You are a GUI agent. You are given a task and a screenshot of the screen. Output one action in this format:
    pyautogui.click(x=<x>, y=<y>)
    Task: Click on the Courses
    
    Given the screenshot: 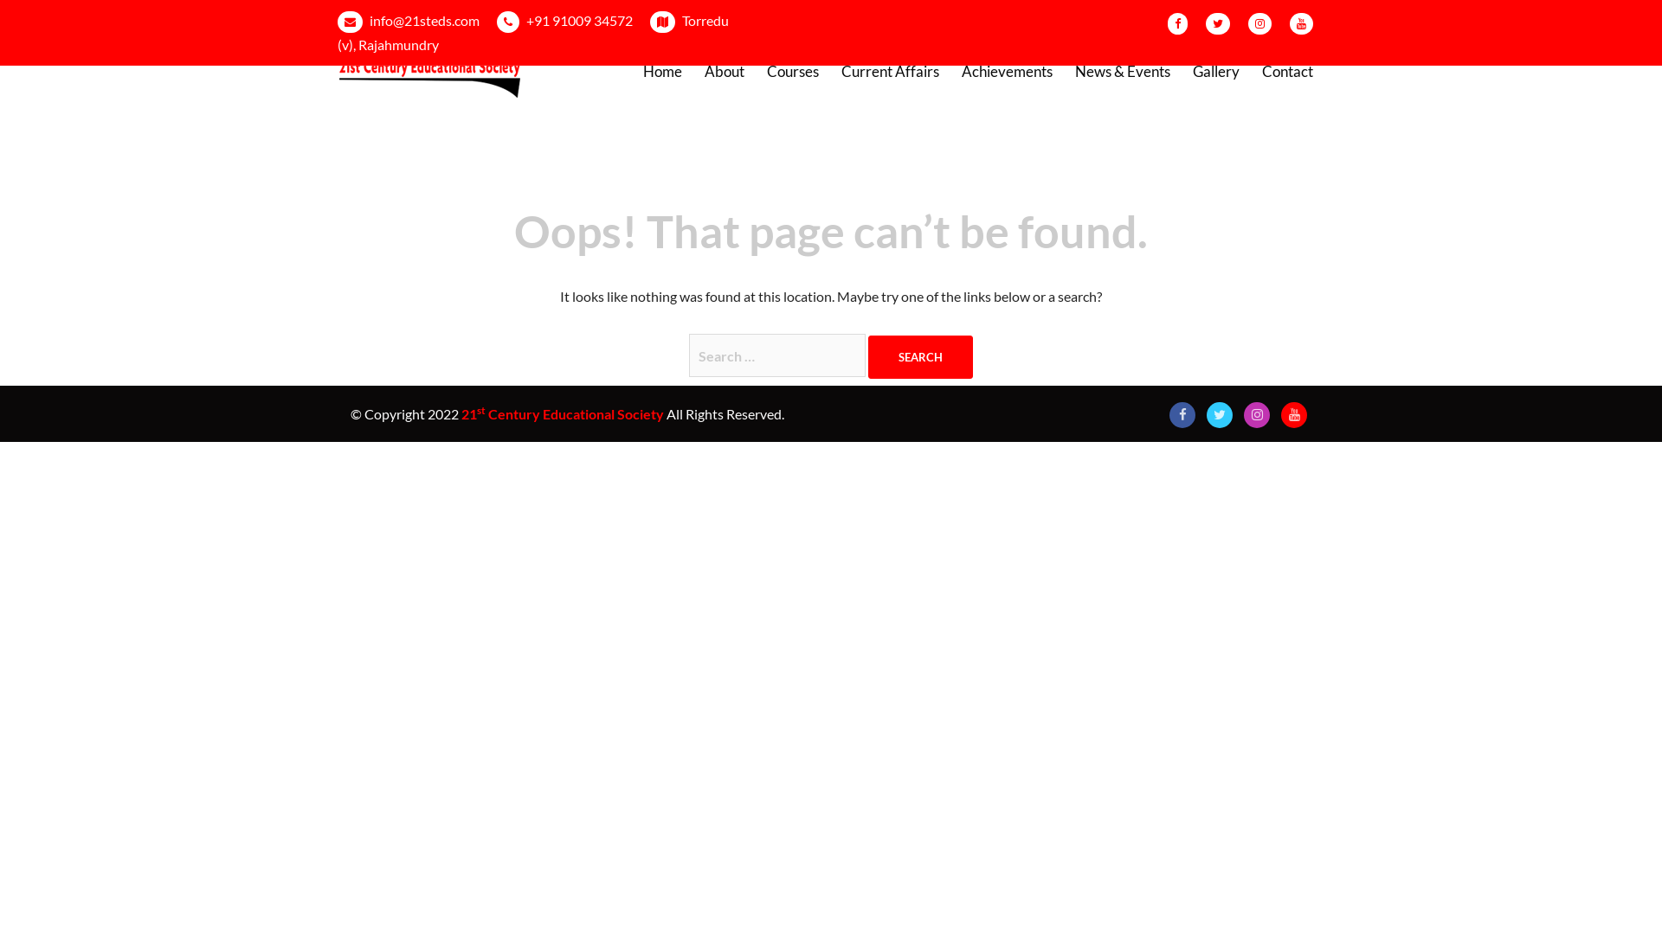 What is the action you would take?
    pyautogui.click(x=793, y=73)
    